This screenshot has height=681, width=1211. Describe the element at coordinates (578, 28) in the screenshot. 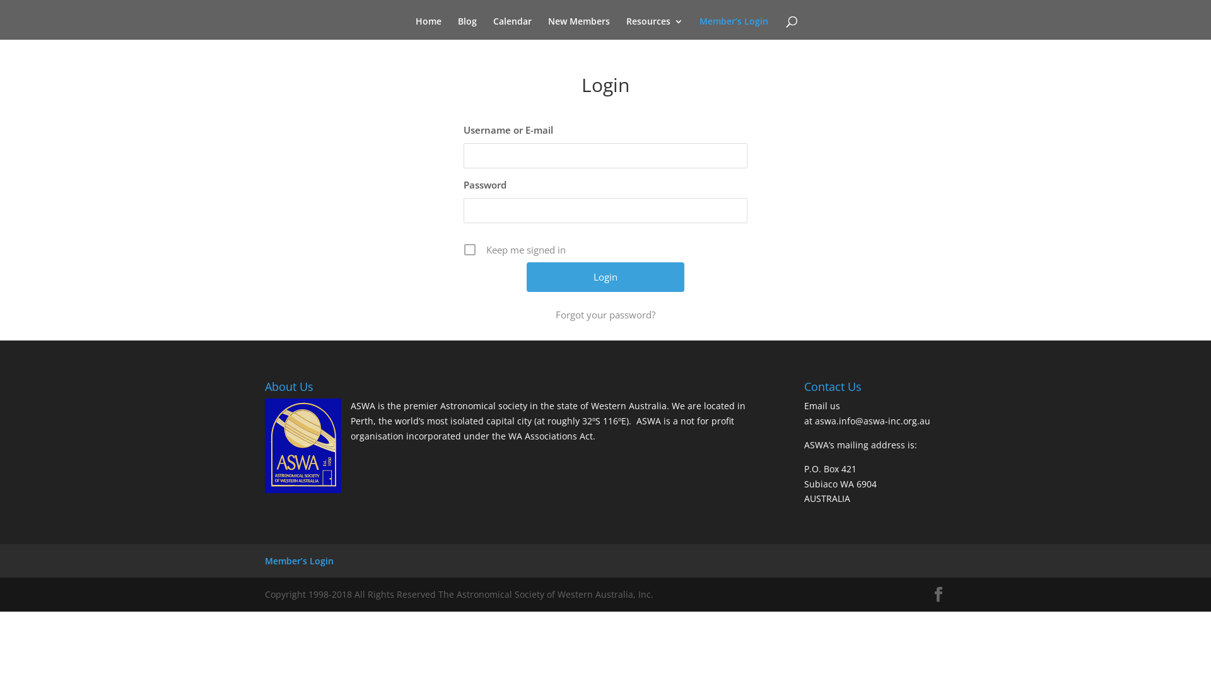

I see `New Members` at that location.